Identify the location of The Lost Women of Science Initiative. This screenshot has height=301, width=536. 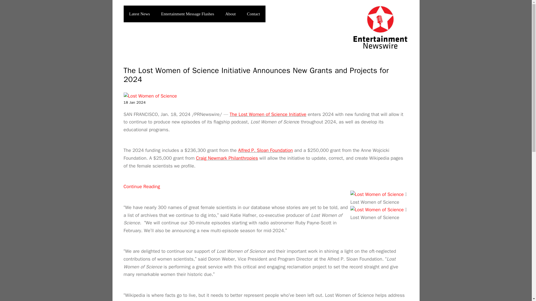
(268, 114).